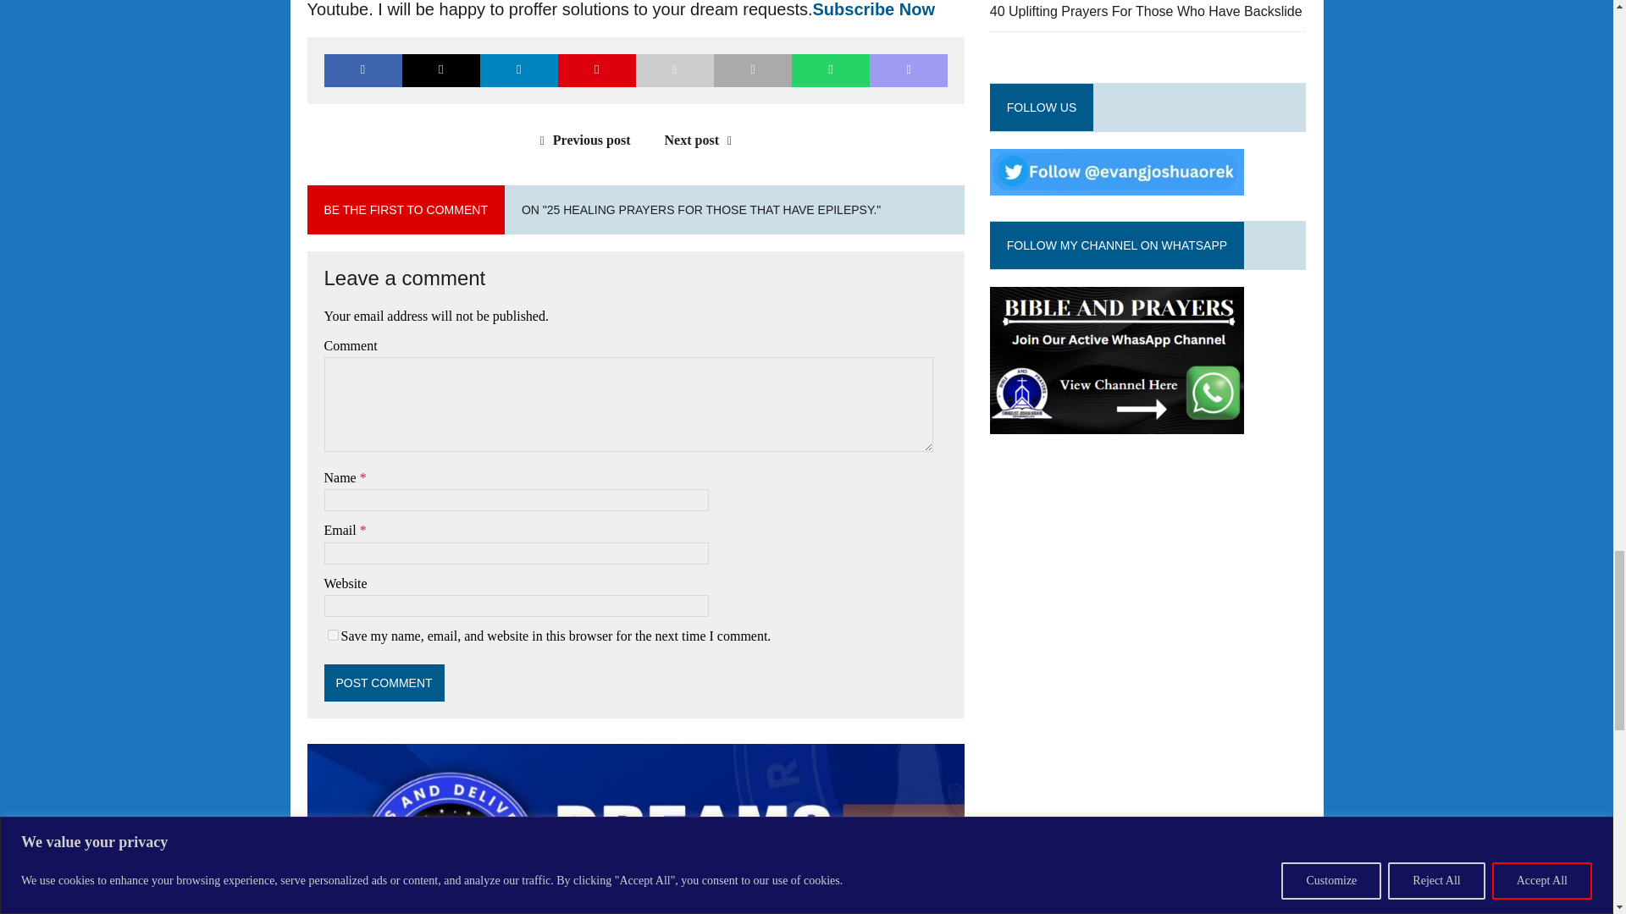 The image size is (1626, 914). What do you see at coordinates (362, 69) in the screenshot?
I see `Share on Facebook` at bounding box center [362, 69].